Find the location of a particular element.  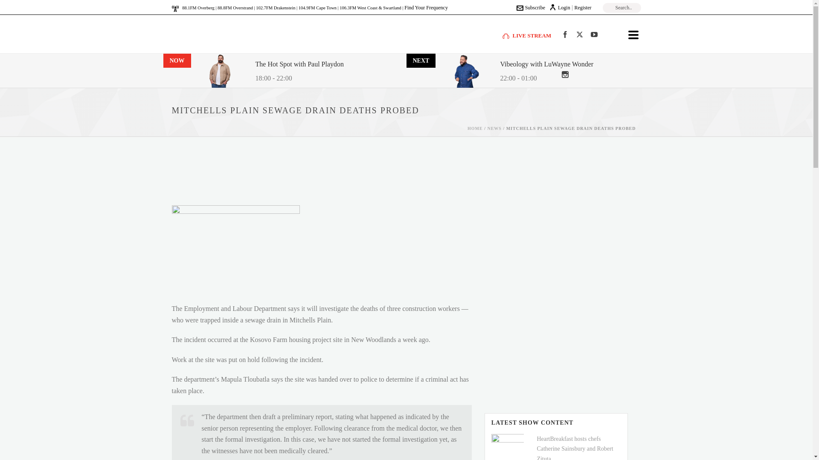

Vibeology with LuWayne Wonder is located at coordinates (546, 65).